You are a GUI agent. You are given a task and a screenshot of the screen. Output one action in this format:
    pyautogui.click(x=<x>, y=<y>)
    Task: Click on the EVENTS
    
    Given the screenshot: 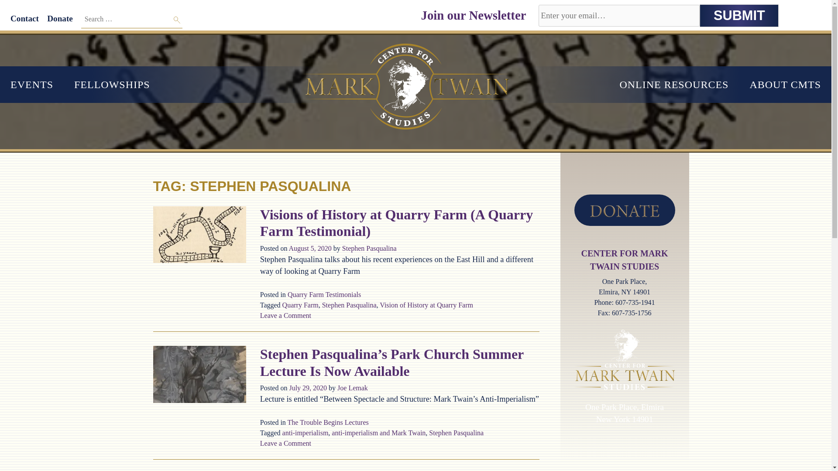 What is the action you would take?
    pyautogui.click(x=31, y=85)
    